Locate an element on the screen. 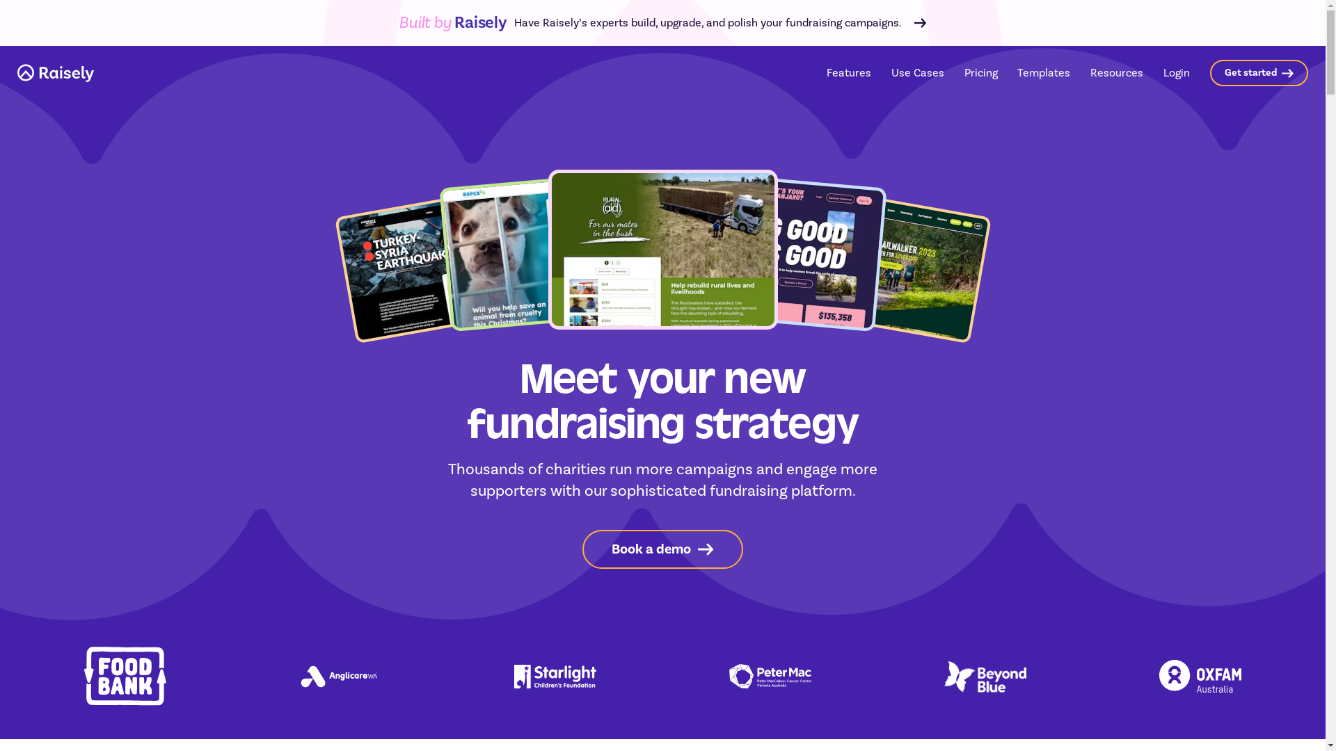  Pricing is located at coordinates (981, 72).